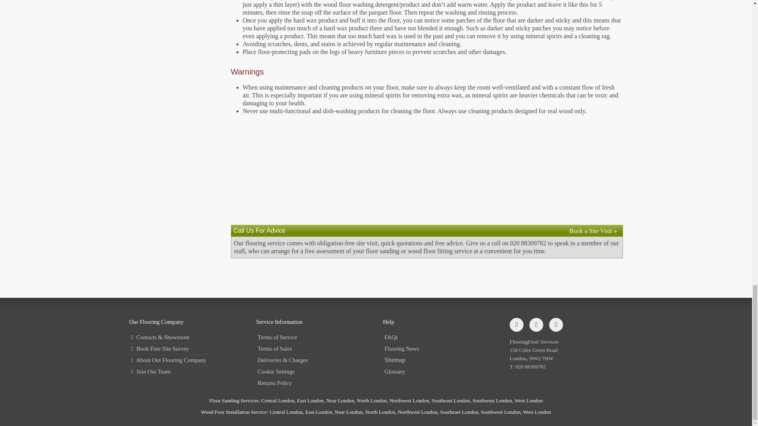 This screenshot has height=426, width=758. I want to click on Conditions of Sales, so click(313, 349).